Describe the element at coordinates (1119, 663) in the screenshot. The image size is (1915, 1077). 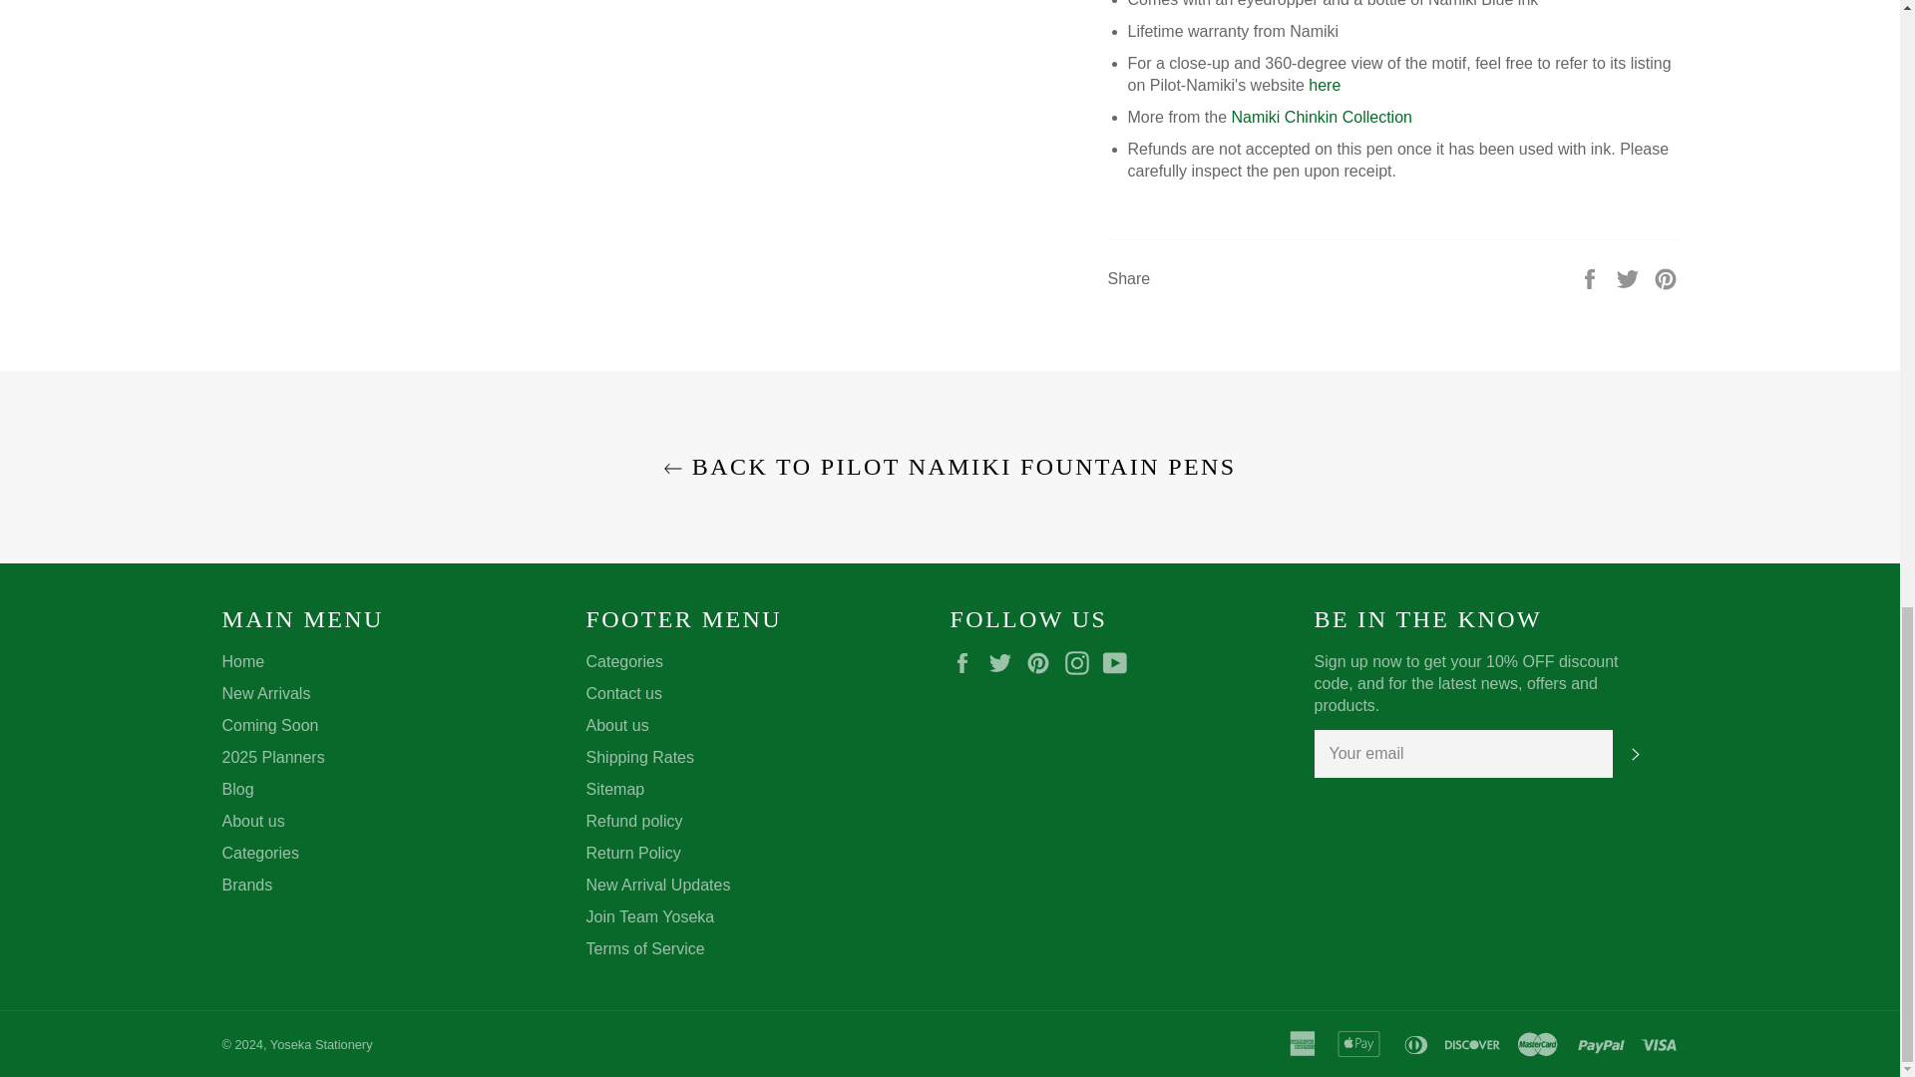
I see `Yoseka Stationery on YouTube` at that location.